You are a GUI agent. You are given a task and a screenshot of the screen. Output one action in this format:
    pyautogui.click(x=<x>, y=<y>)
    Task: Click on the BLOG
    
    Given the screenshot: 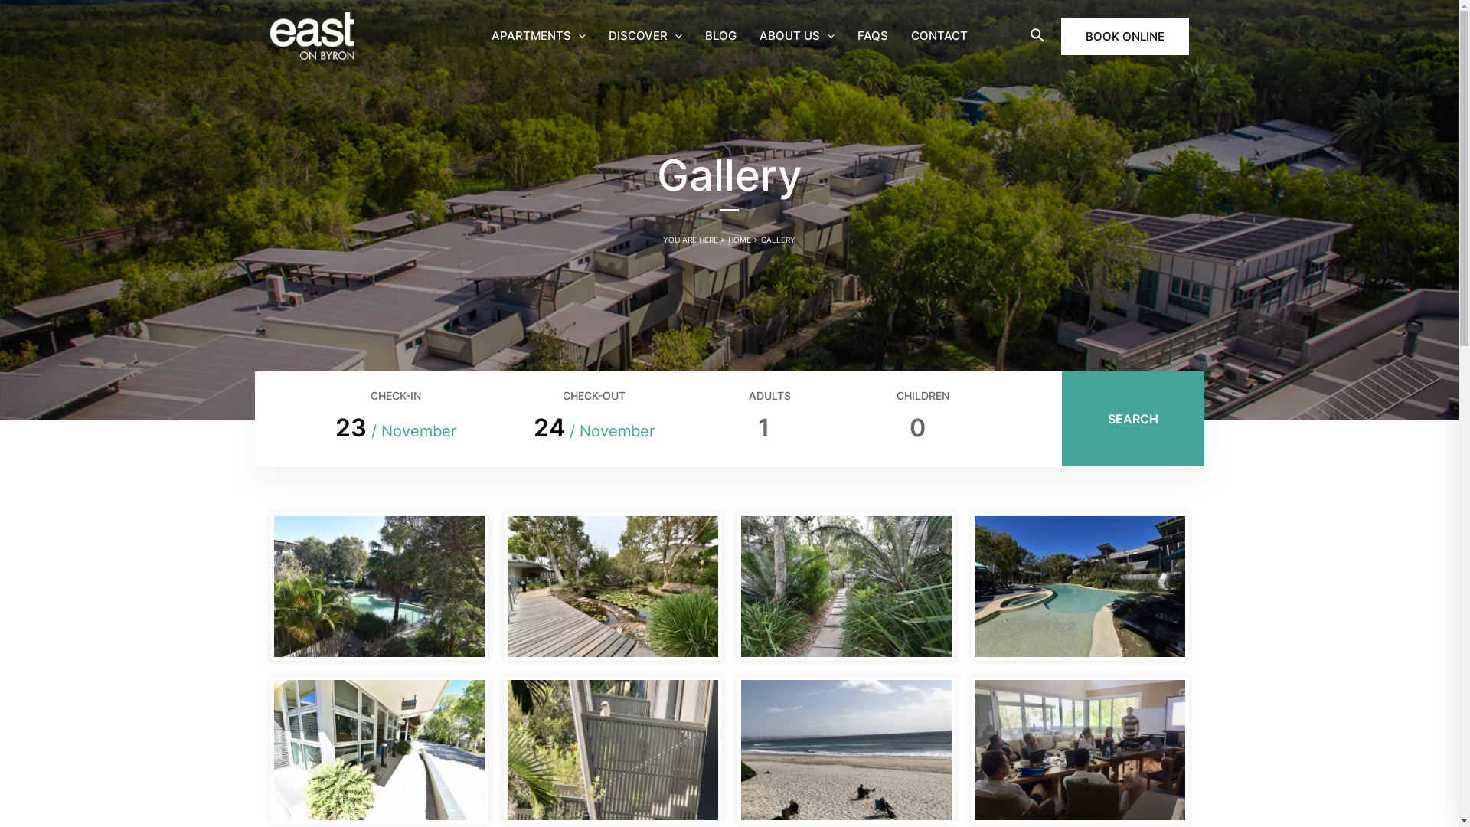 What is the action you would take?
    pyautogui.click(x=721, y=36)
    